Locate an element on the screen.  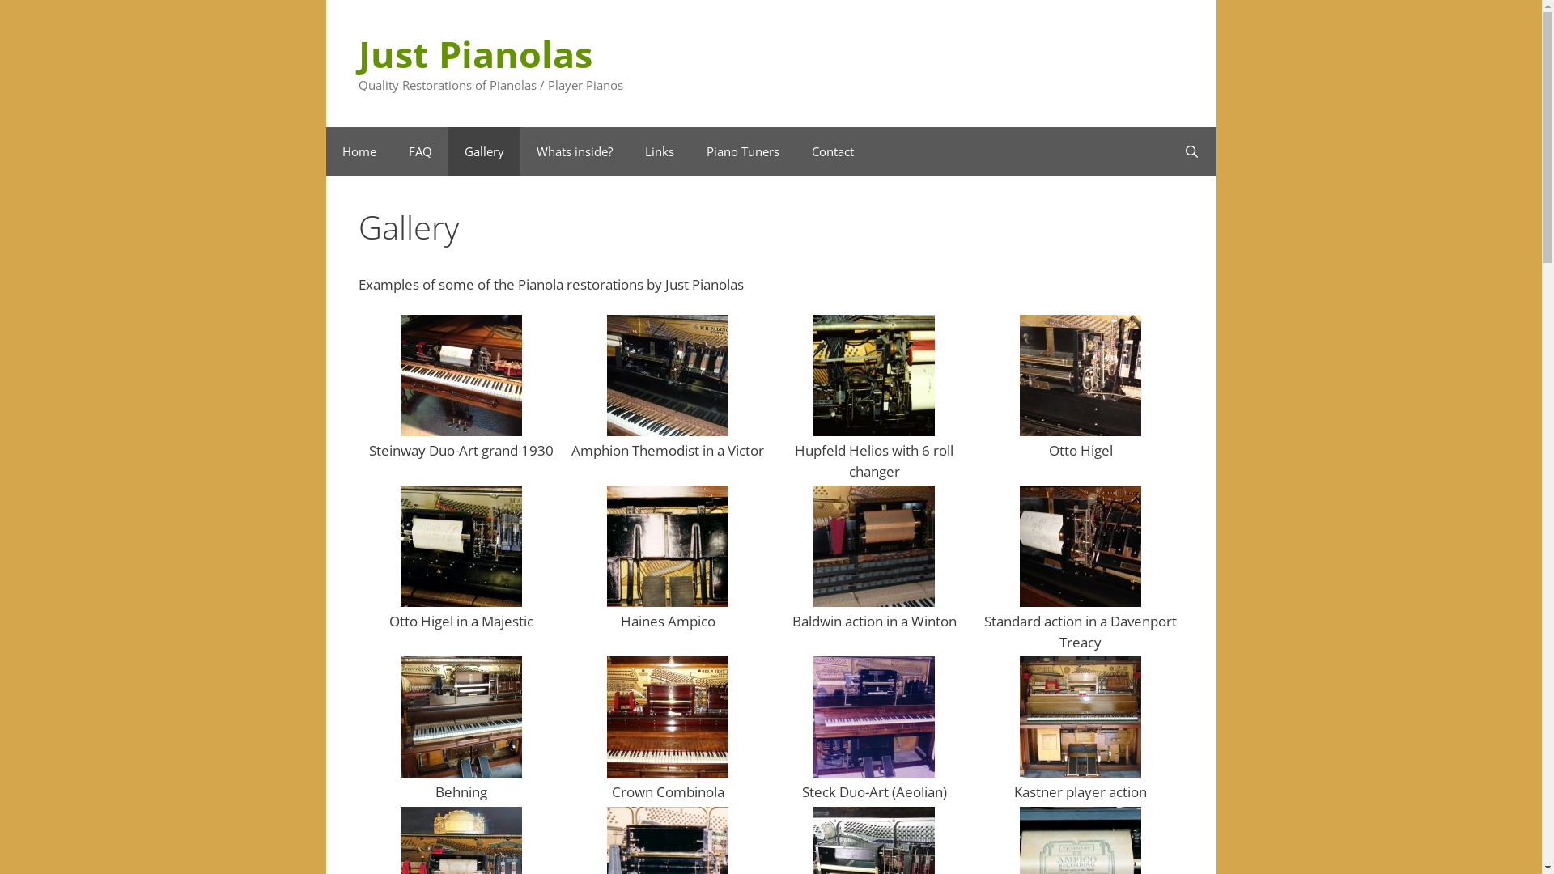
Just Pianolas is located at coordinates (474, 53).